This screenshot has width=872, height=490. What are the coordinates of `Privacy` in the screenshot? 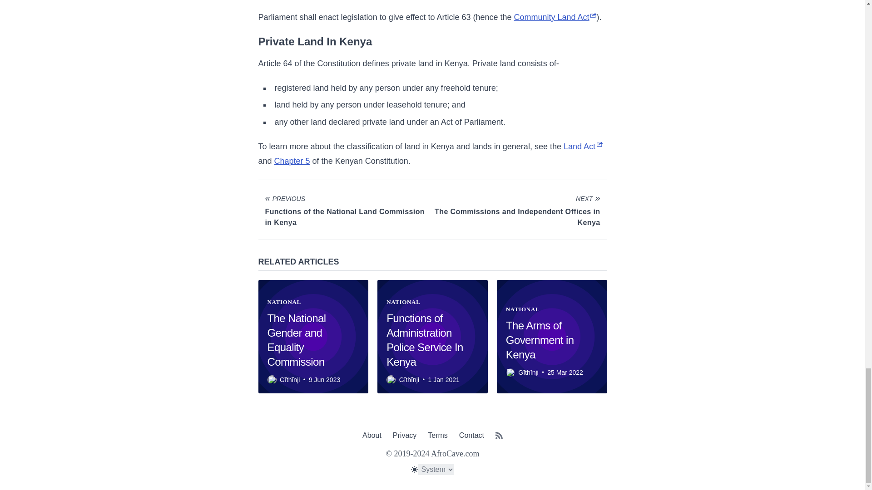 It's located at (405, 435).